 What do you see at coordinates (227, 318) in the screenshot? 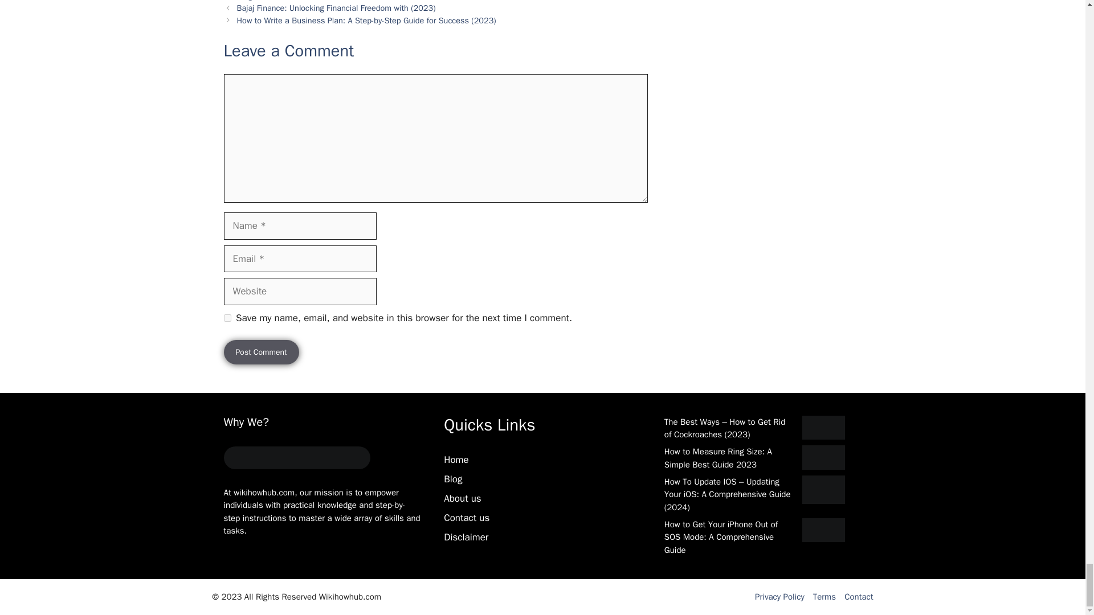
I see `yes` at bounding box center [227, 318].